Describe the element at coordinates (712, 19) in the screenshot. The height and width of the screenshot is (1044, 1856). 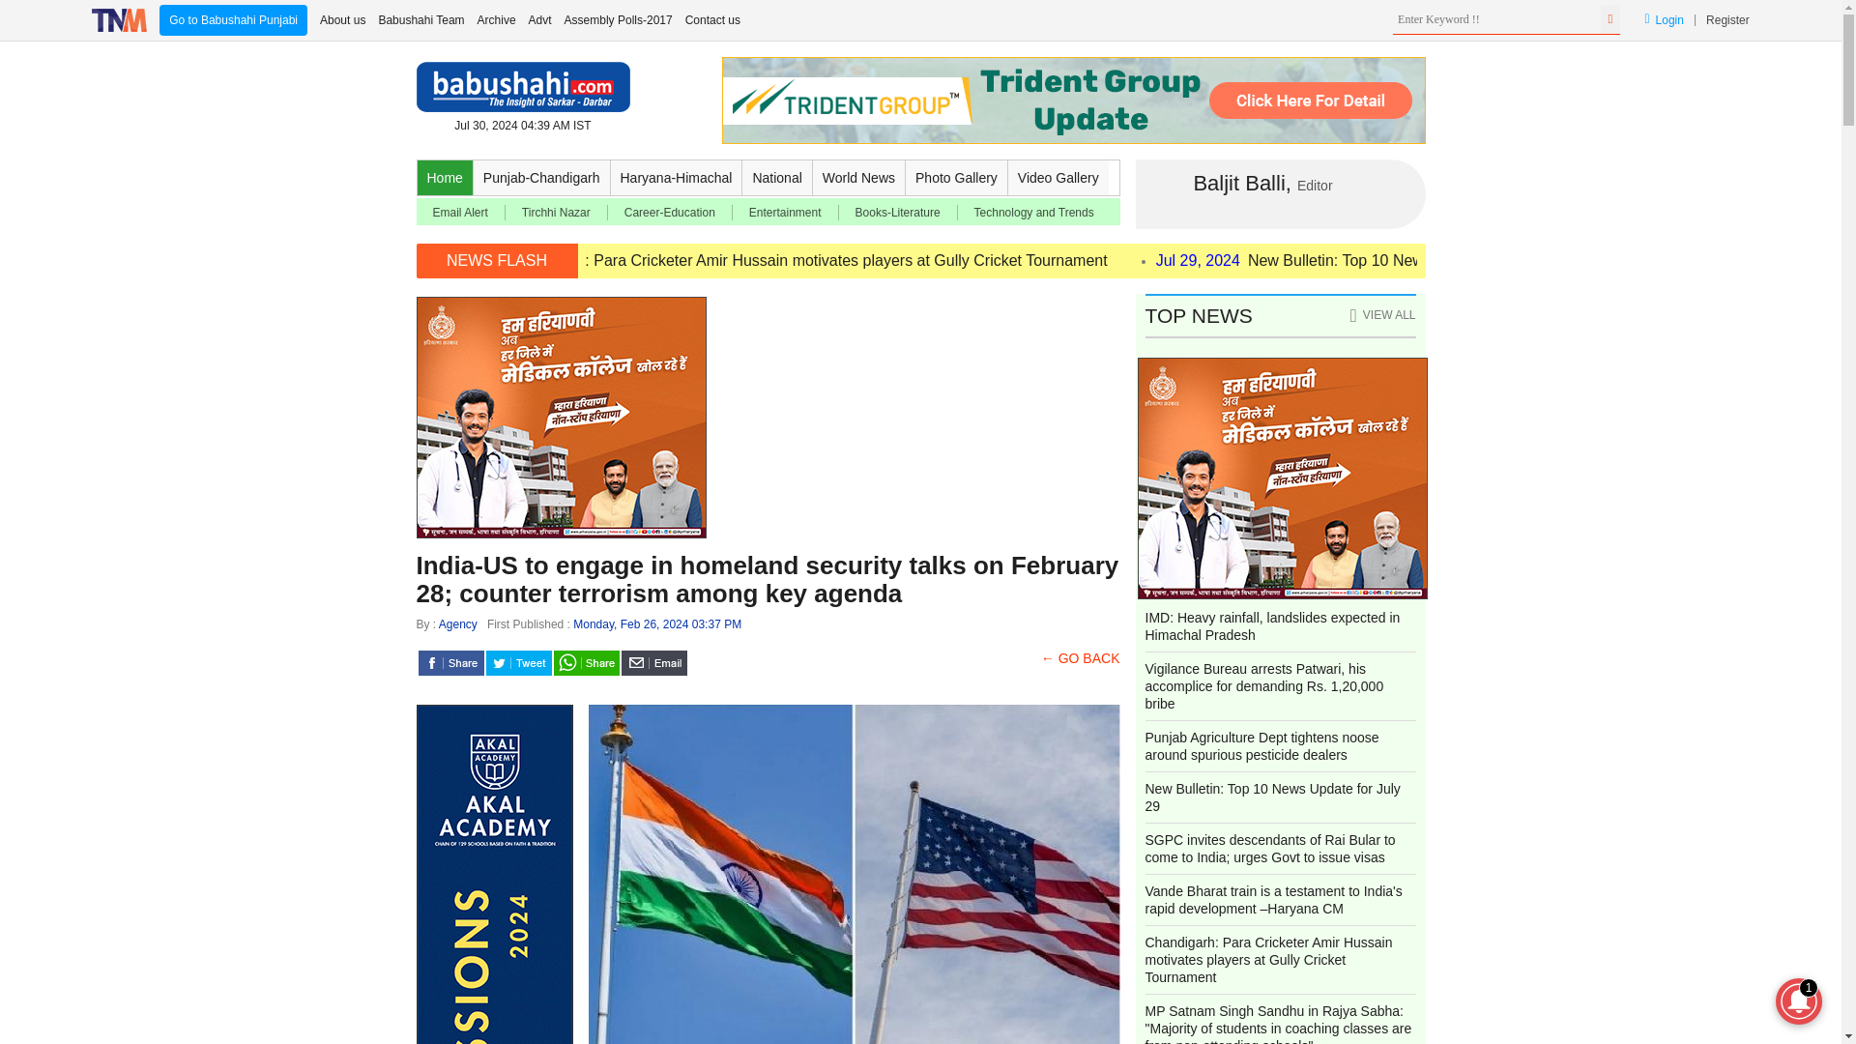
I see `Contact us` at that location.